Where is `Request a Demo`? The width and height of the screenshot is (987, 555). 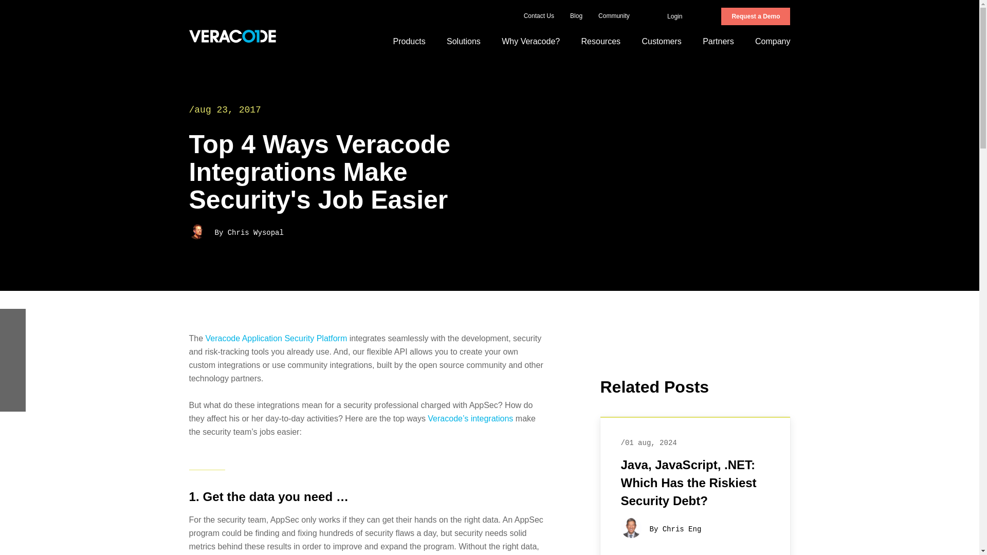
Request a Demo is located at coordinates (756, 16).